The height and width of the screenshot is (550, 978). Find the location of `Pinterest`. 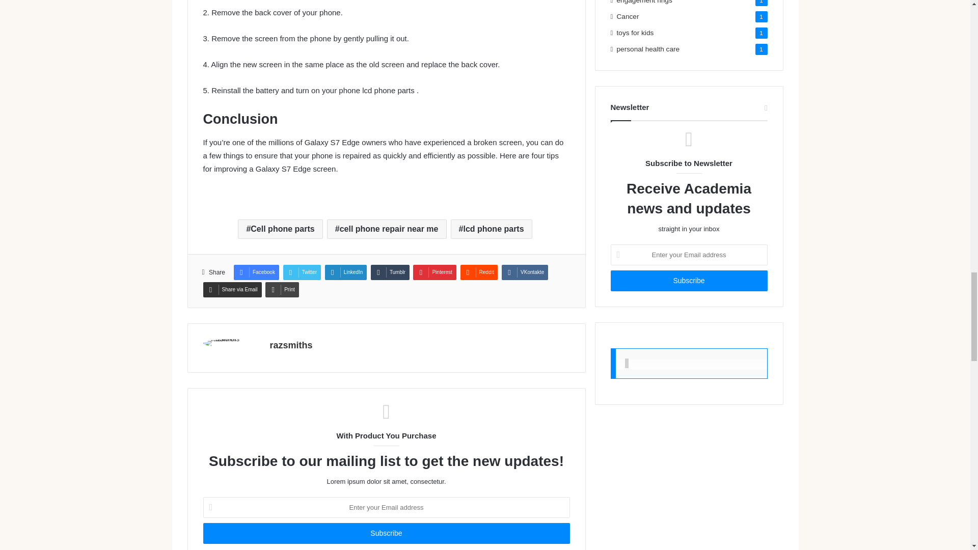

Pinterest is located at coordinates (434, 272).